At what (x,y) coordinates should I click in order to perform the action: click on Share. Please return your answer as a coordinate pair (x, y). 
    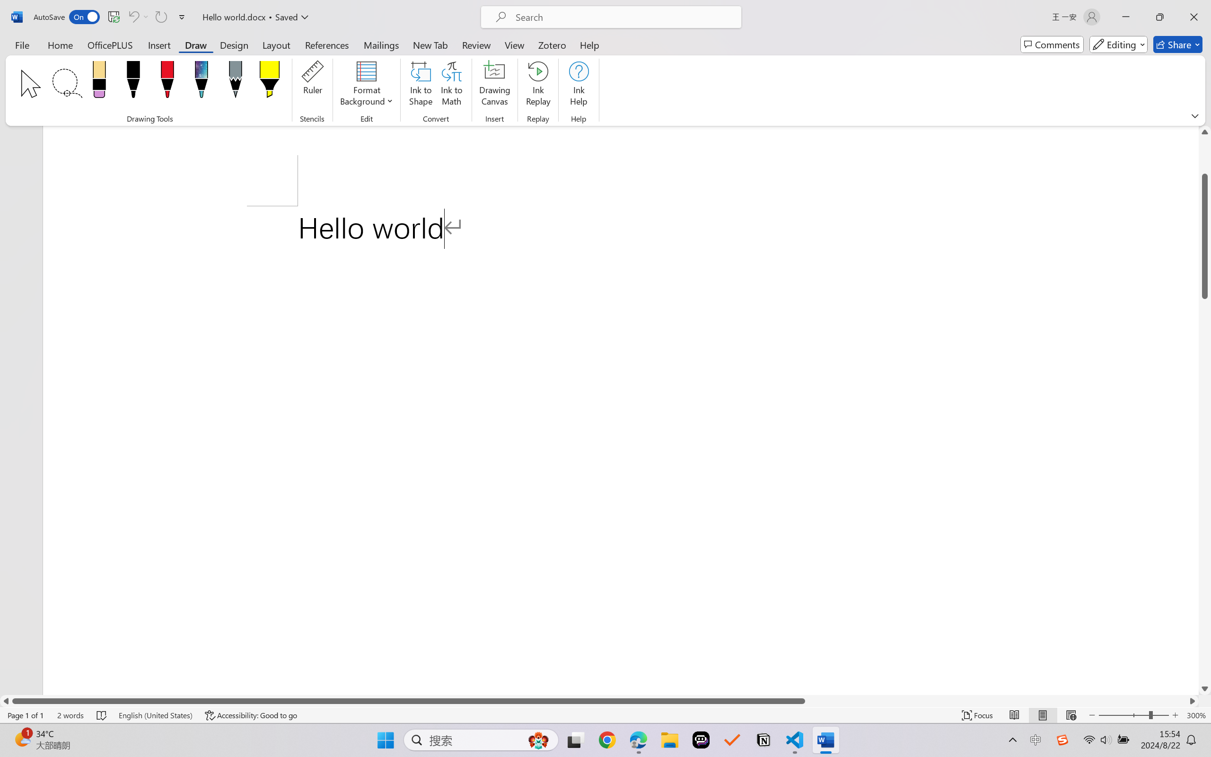
    Looking at the image, I should click on (1178, 44).